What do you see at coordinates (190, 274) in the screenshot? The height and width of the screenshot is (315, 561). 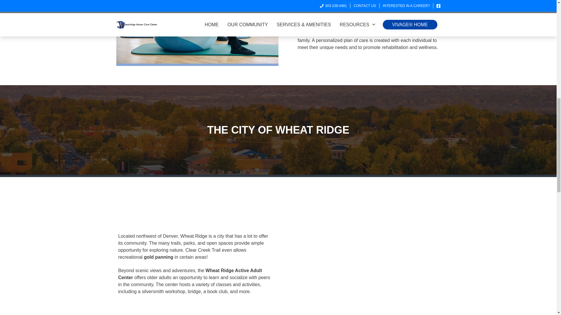 I see `Wheat Ridge Active Adult Center` at bounding box center [190, 274].